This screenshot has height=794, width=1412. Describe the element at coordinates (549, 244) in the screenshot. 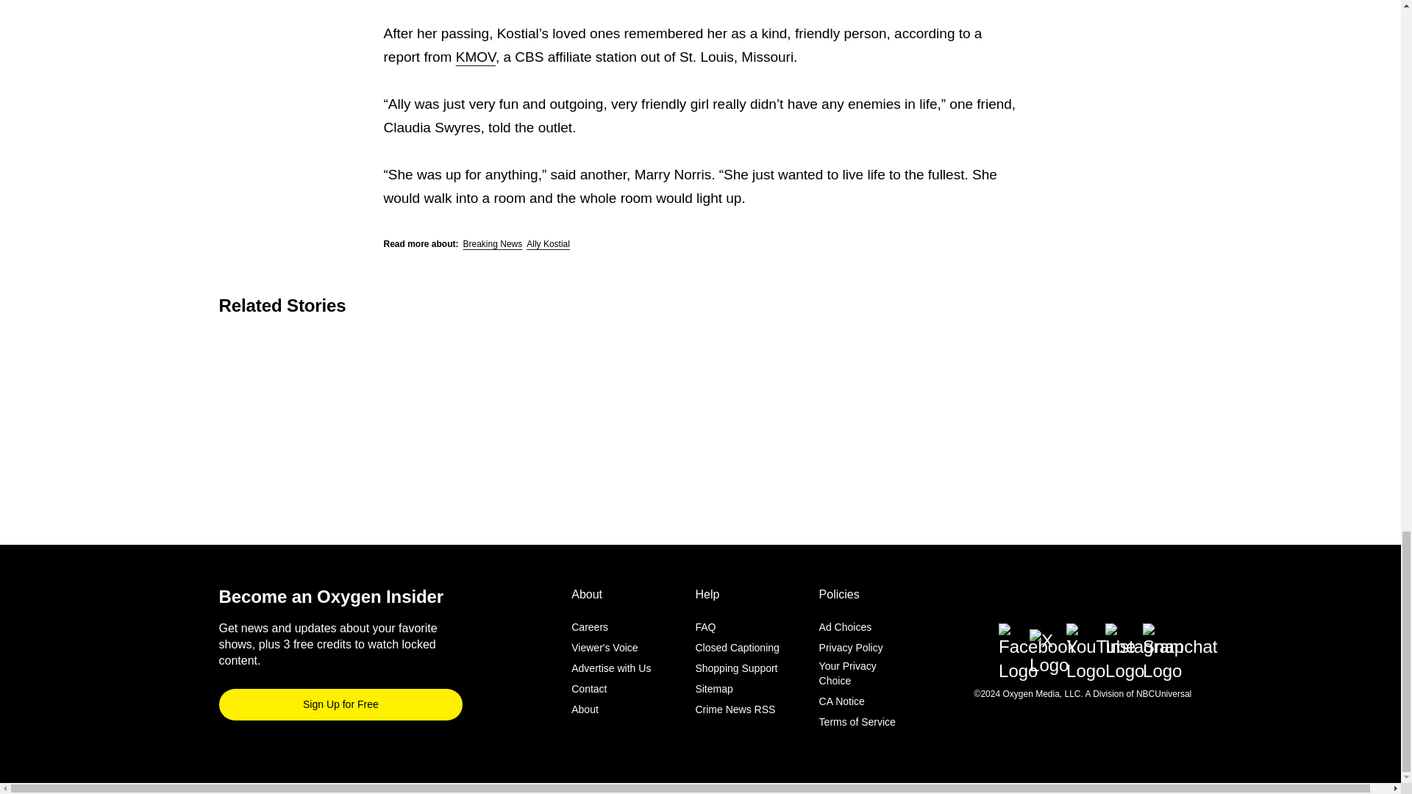

I see `Ally Kostial` at that location.